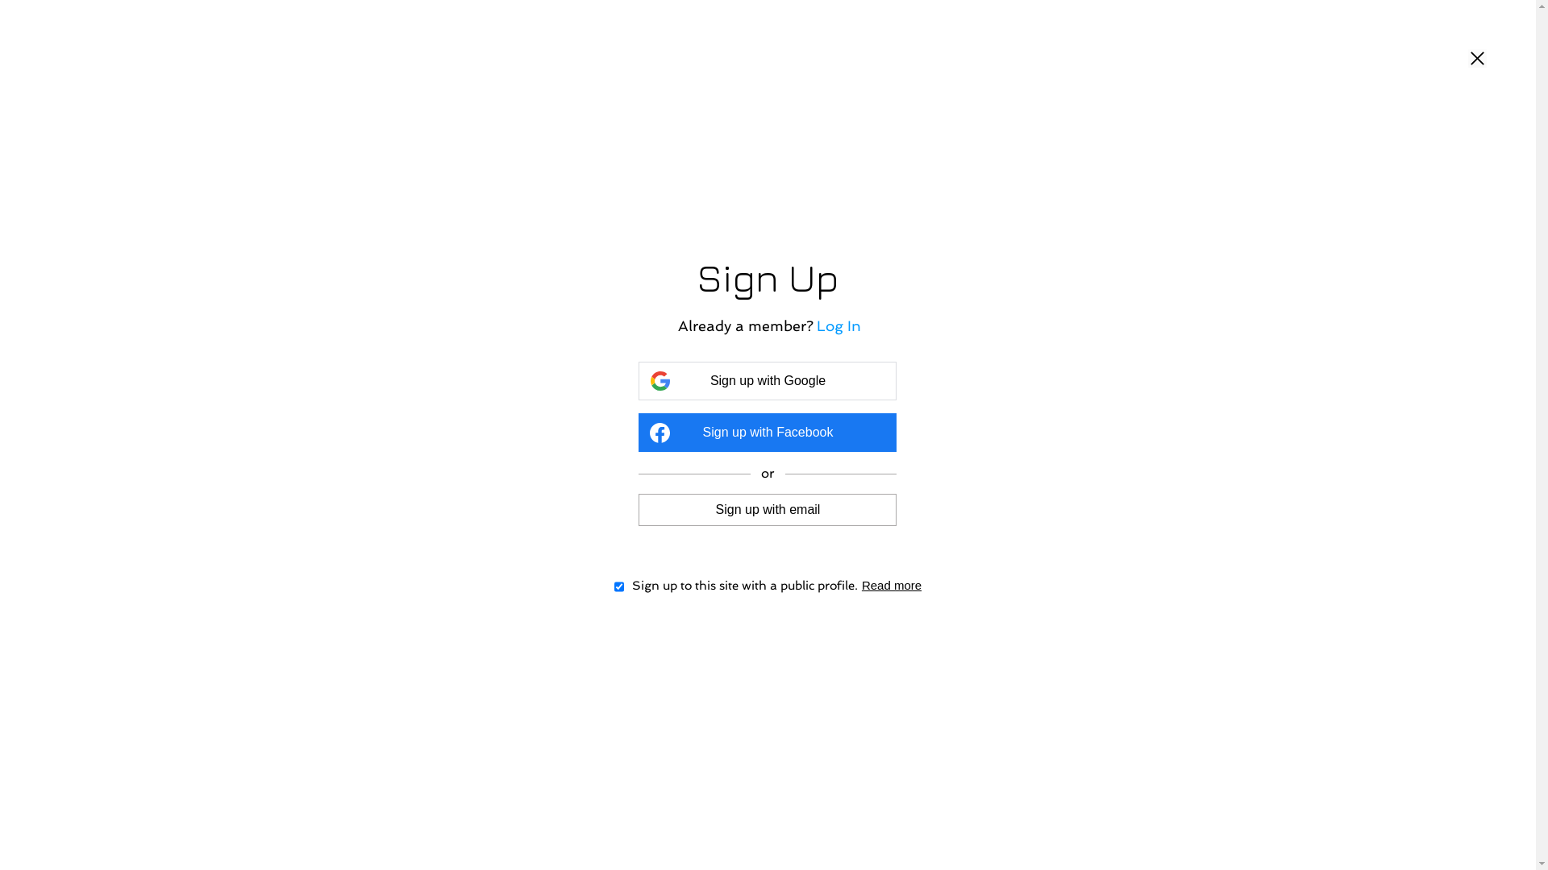 The image size is (1548, 870). What do you see at coordinates (838, 325) in the screenshot?
I see `Log In` at bounding box center [838, 325].